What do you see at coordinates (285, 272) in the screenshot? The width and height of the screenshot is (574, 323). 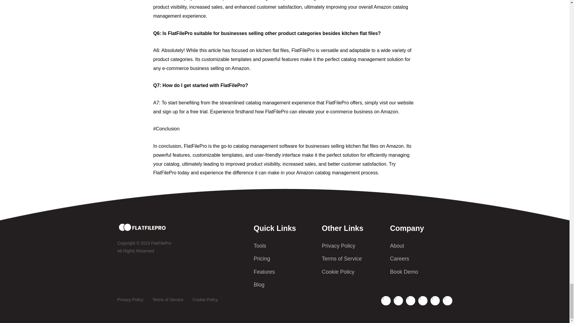 I see `Features` at bounding box center [285, 272].